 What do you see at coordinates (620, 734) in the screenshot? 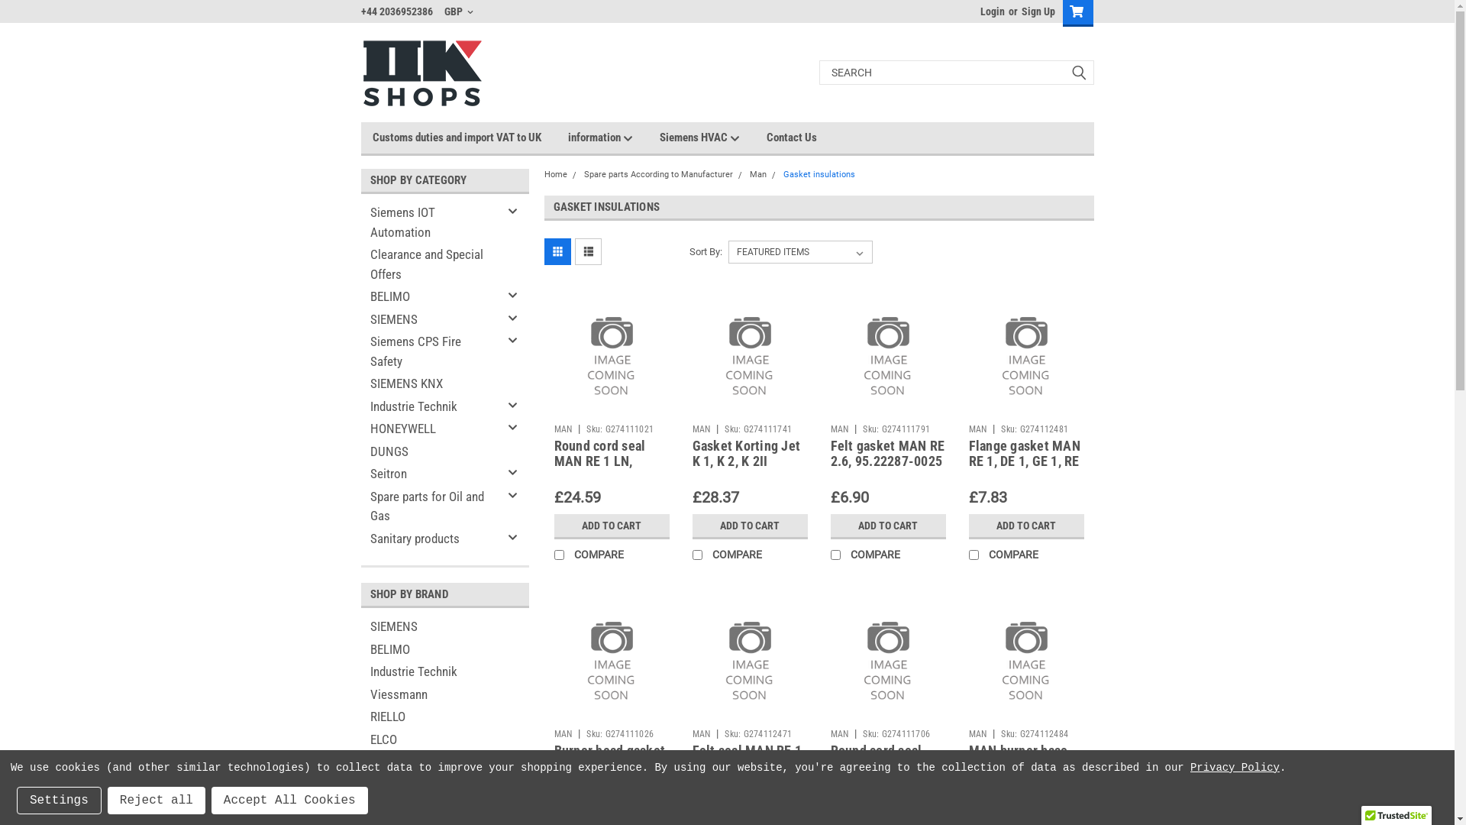
I see `Sku: G274111026` at bounding box center [620, 734].